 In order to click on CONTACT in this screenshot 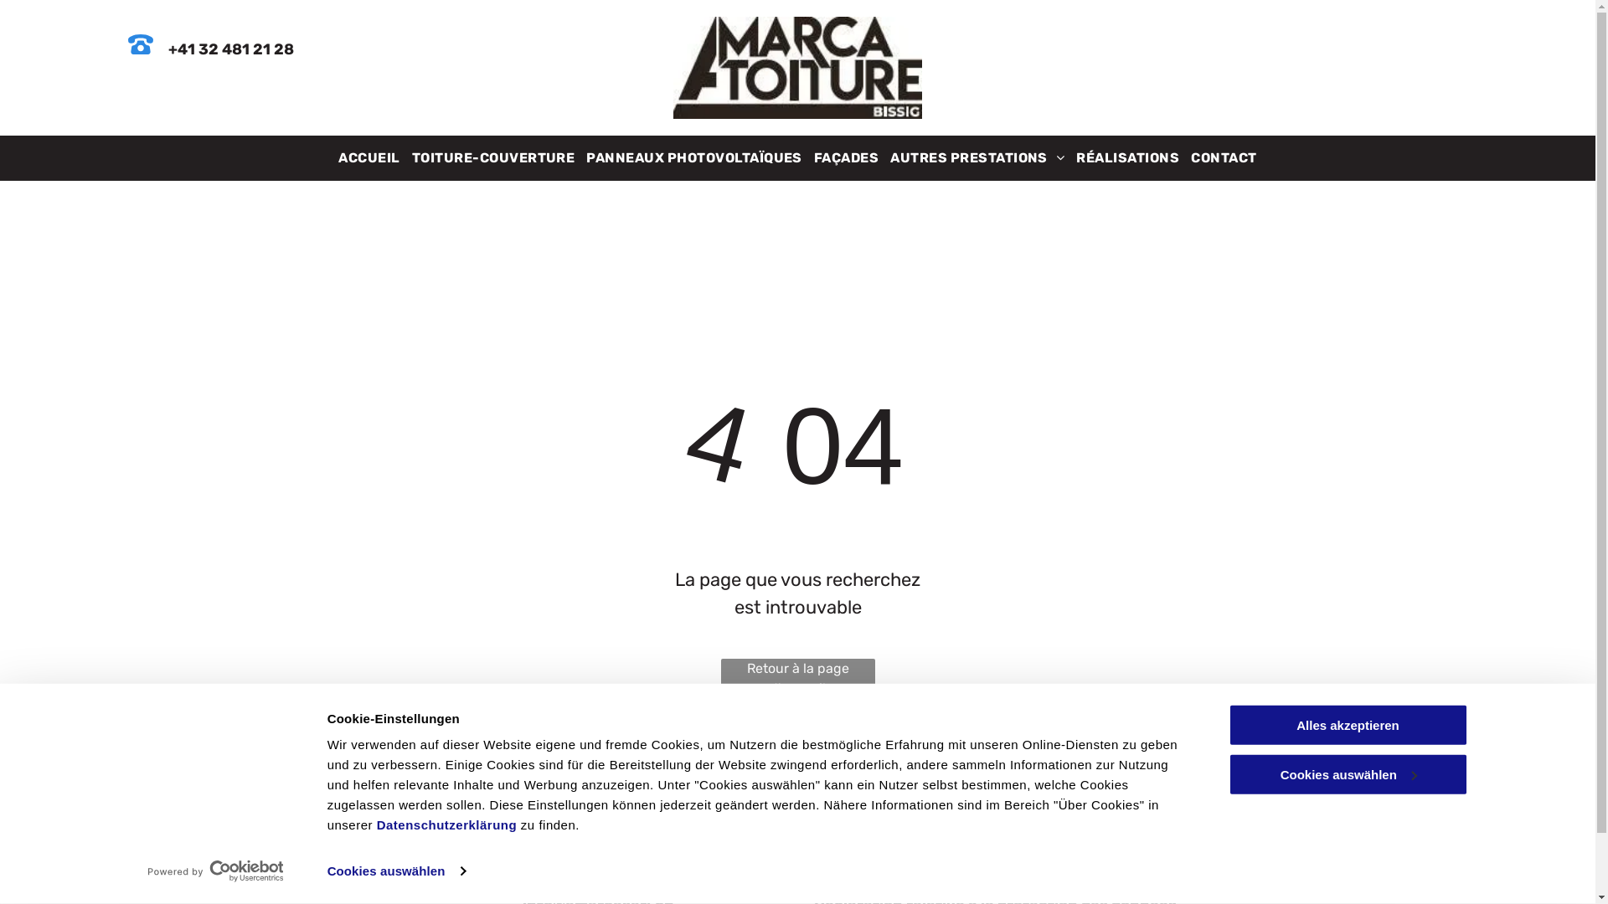, I will do `click(1224, 158)`.